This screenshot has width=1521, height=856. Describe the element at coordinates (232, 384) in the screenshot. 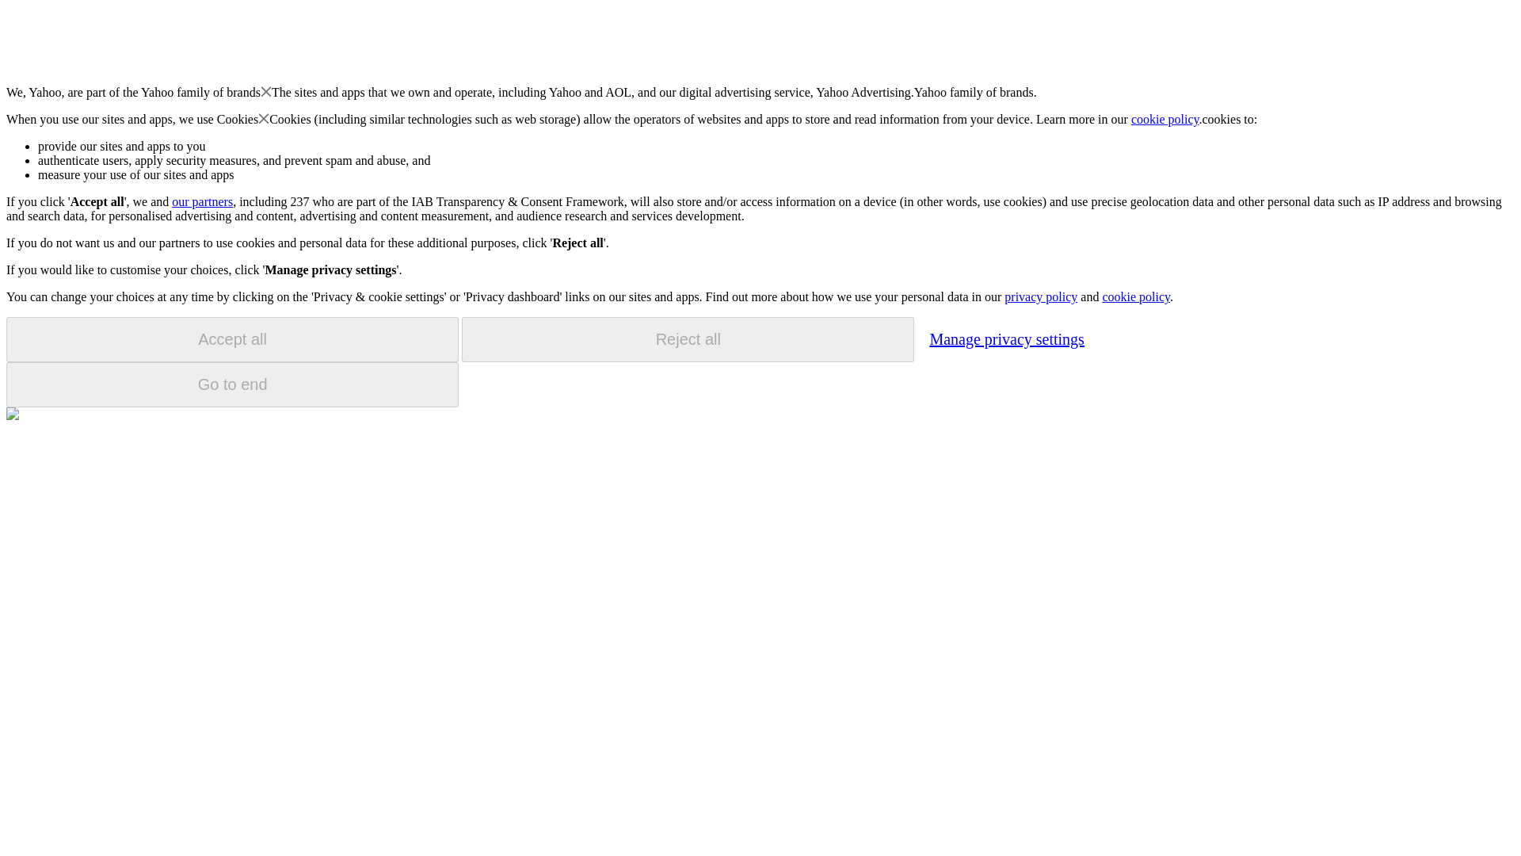

I see `Go to end` at that location.